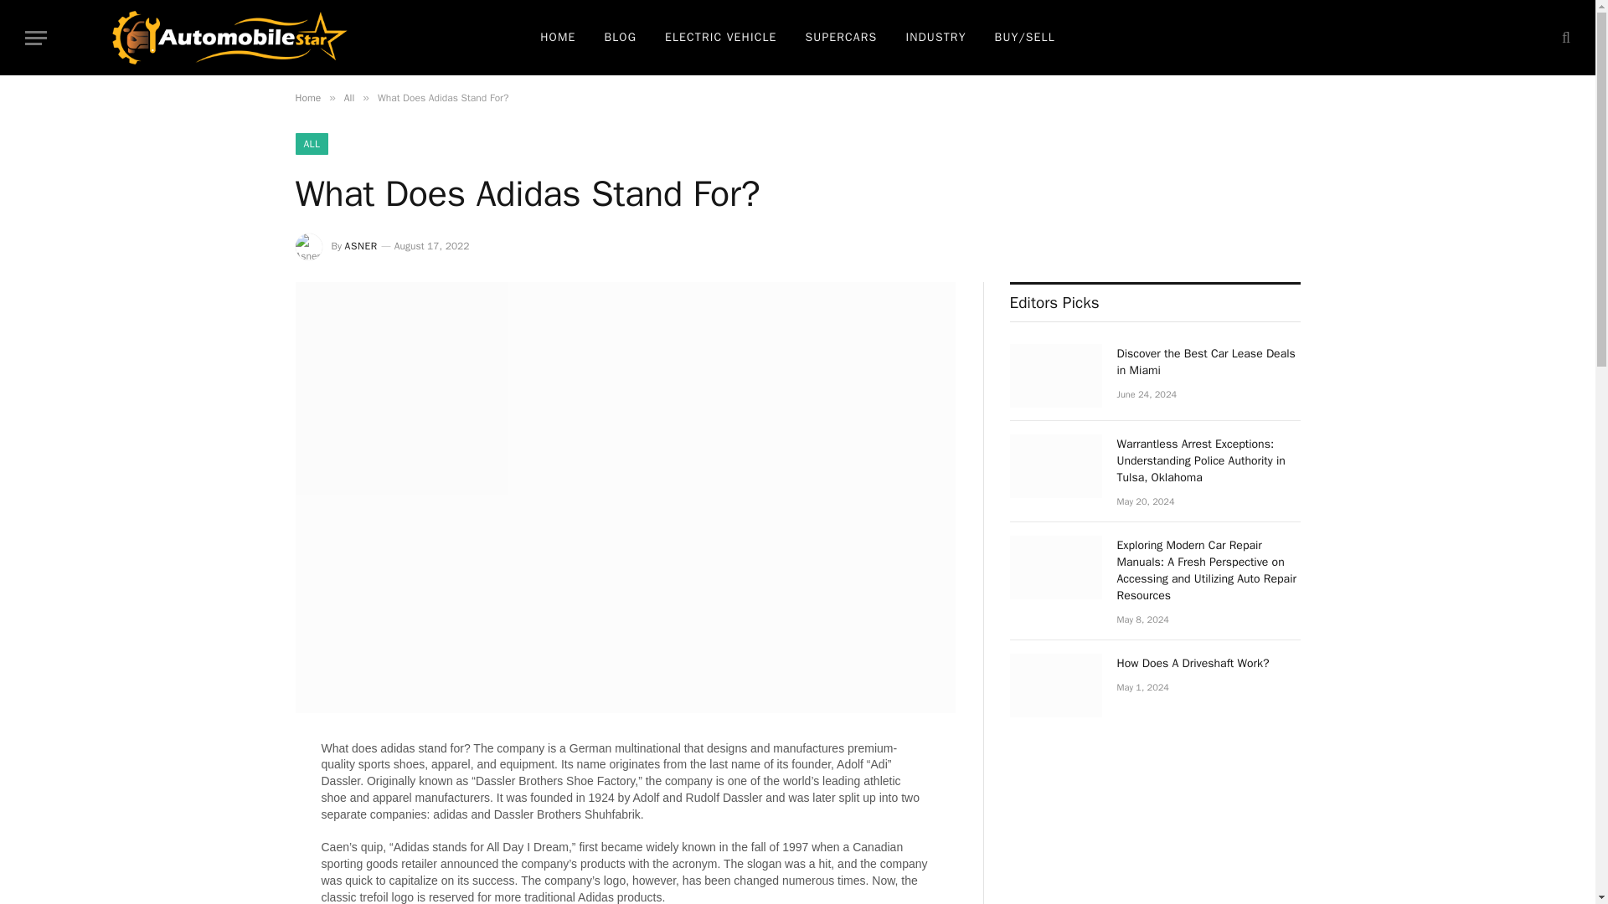 The width and height of the screenshot is (1608, 904). What do you see at coordinates (935, 37) in the screenshot?
I see `INDUSTRY` at bounding box center [935, 37].